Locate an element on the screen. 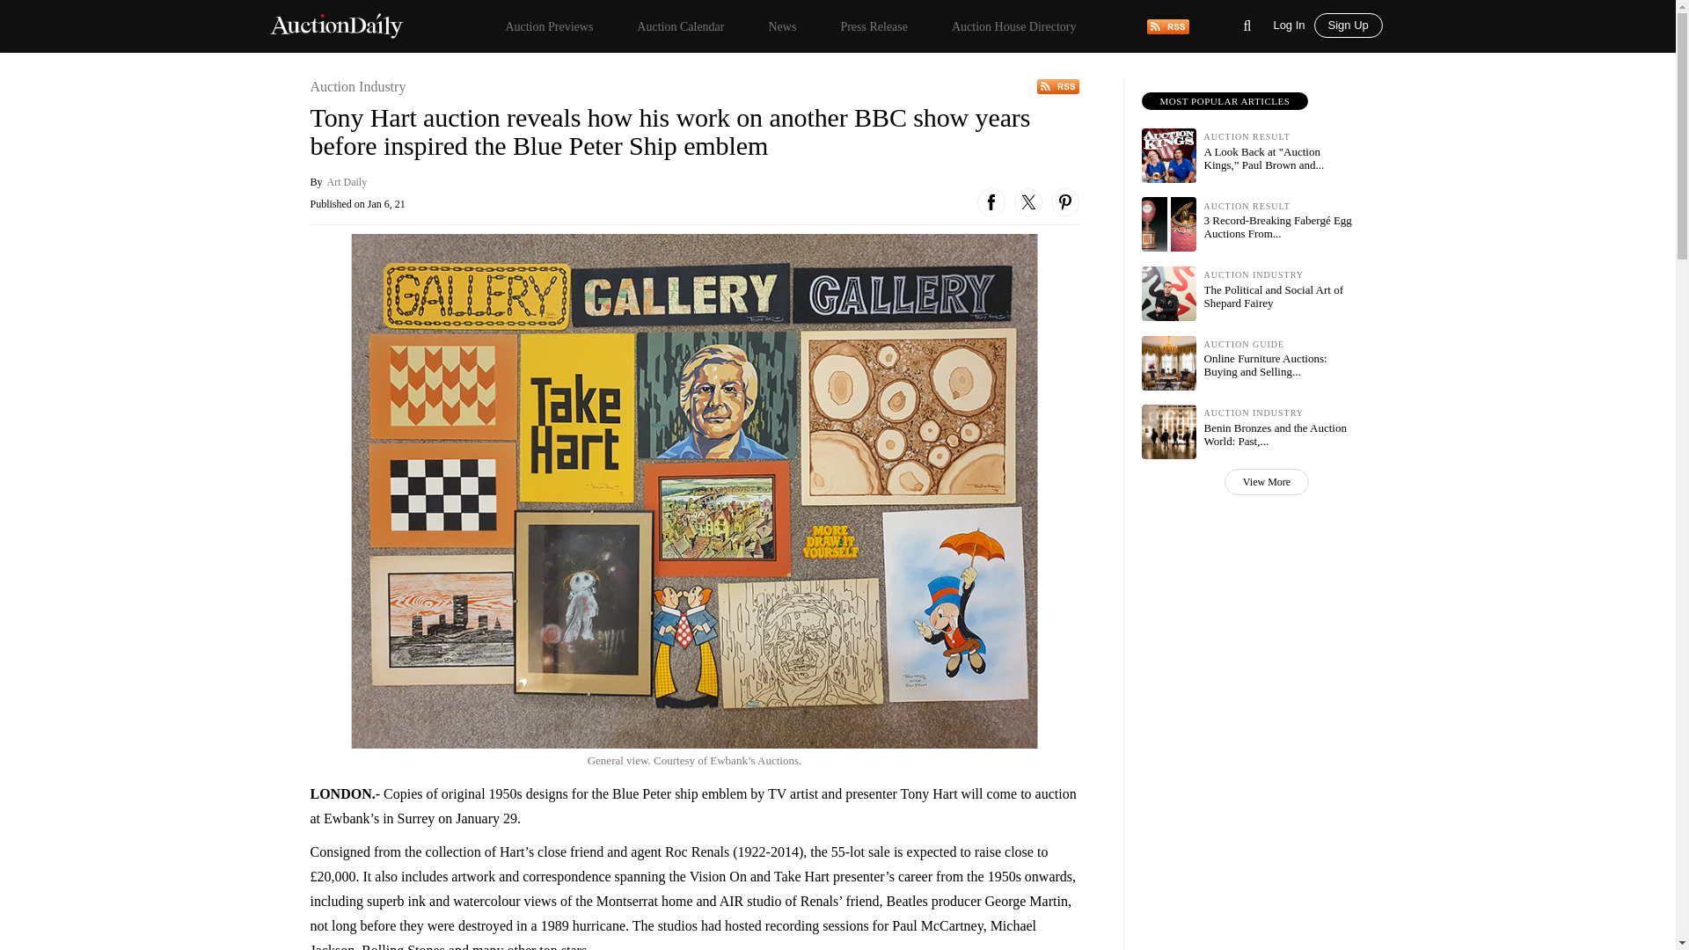  View Our News Feed is located at coordinates (1057, 86).